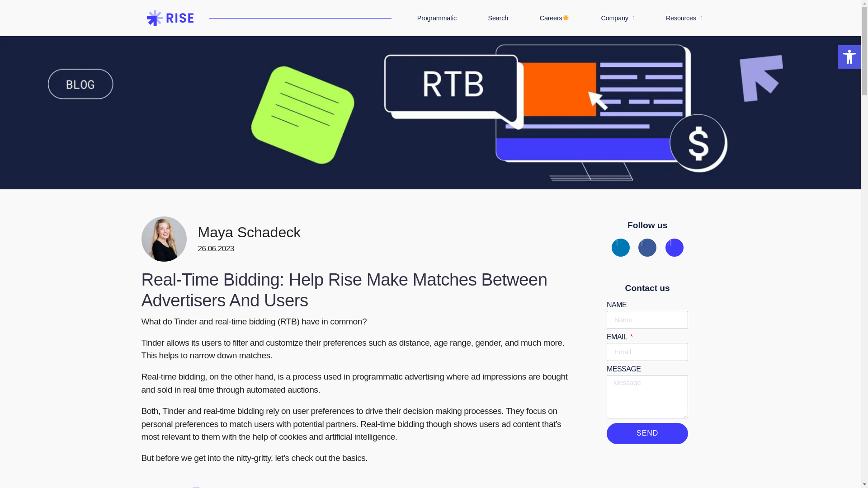 The height and width of the screenshot is (488, 868). Describe the element at coordinates (618, 18) in the screenshot. I see `Company` at that location.